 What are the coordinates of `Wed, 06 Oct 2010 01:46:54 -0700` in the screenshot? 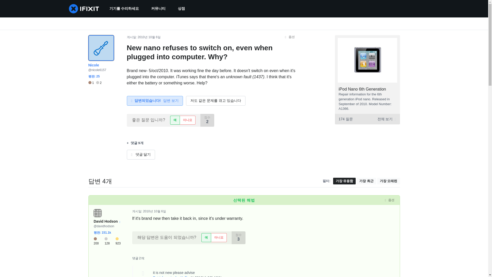 It's located at (149, 37).